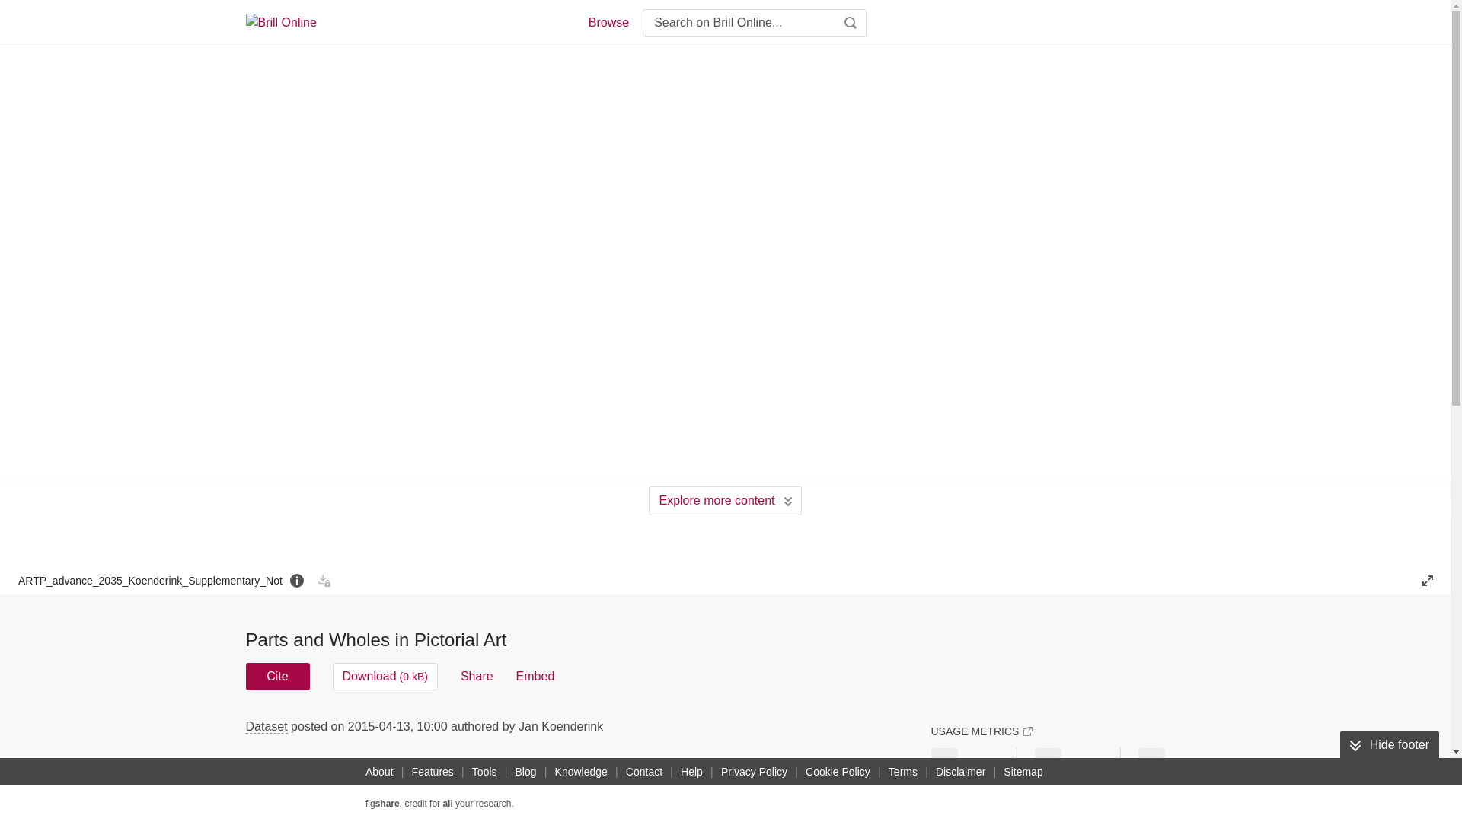 Image resolution: width=1462 pixels, height=822 pixels. Describe the element at coordinates (644, 772) in the screenshot. I see `Contact` at that location.